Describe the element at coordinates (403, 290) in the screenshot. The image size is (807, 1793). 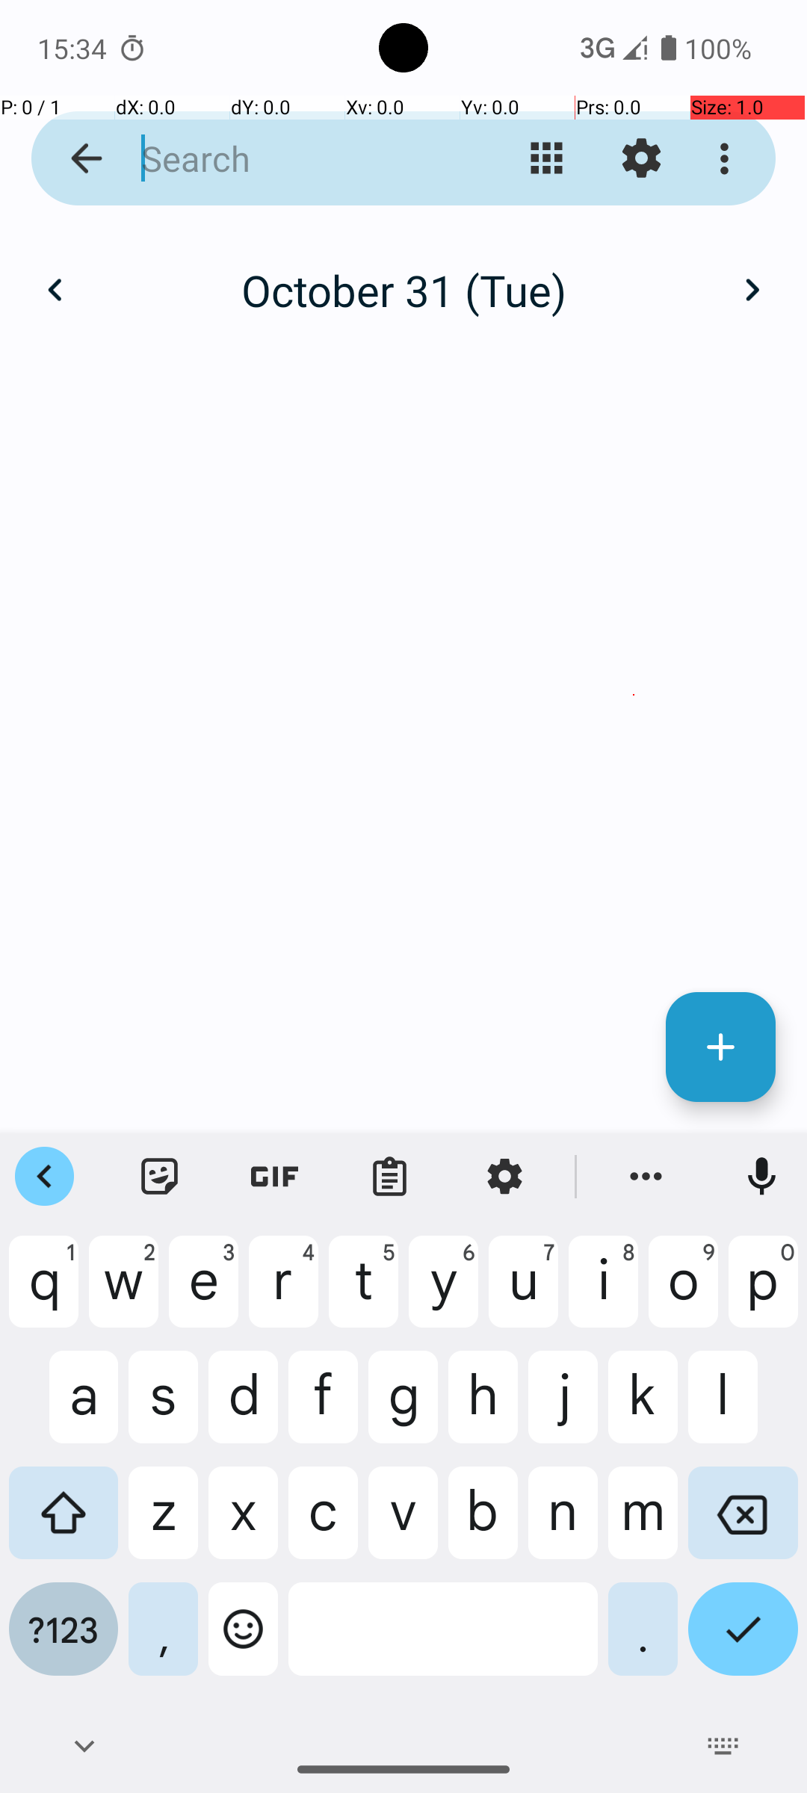
I see `October 31 (Tue)` at that location.